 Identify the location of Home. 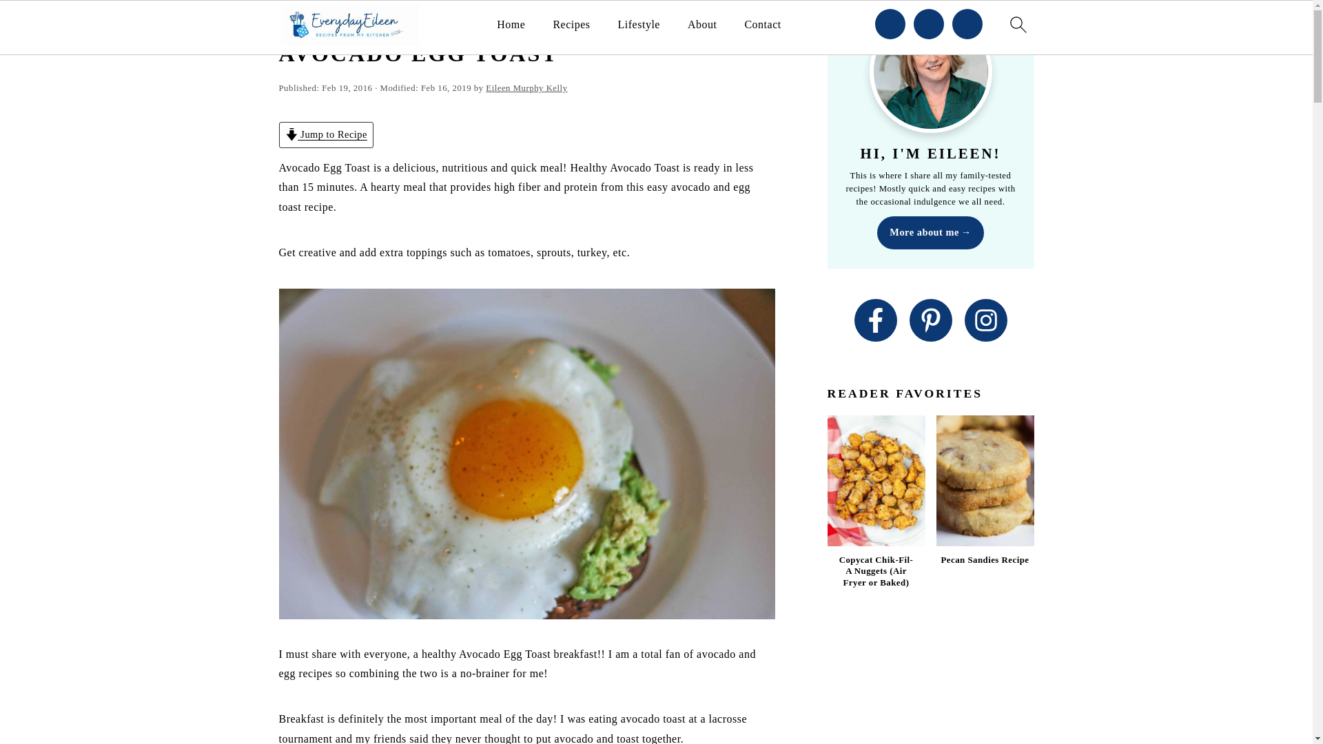
(511, 24).